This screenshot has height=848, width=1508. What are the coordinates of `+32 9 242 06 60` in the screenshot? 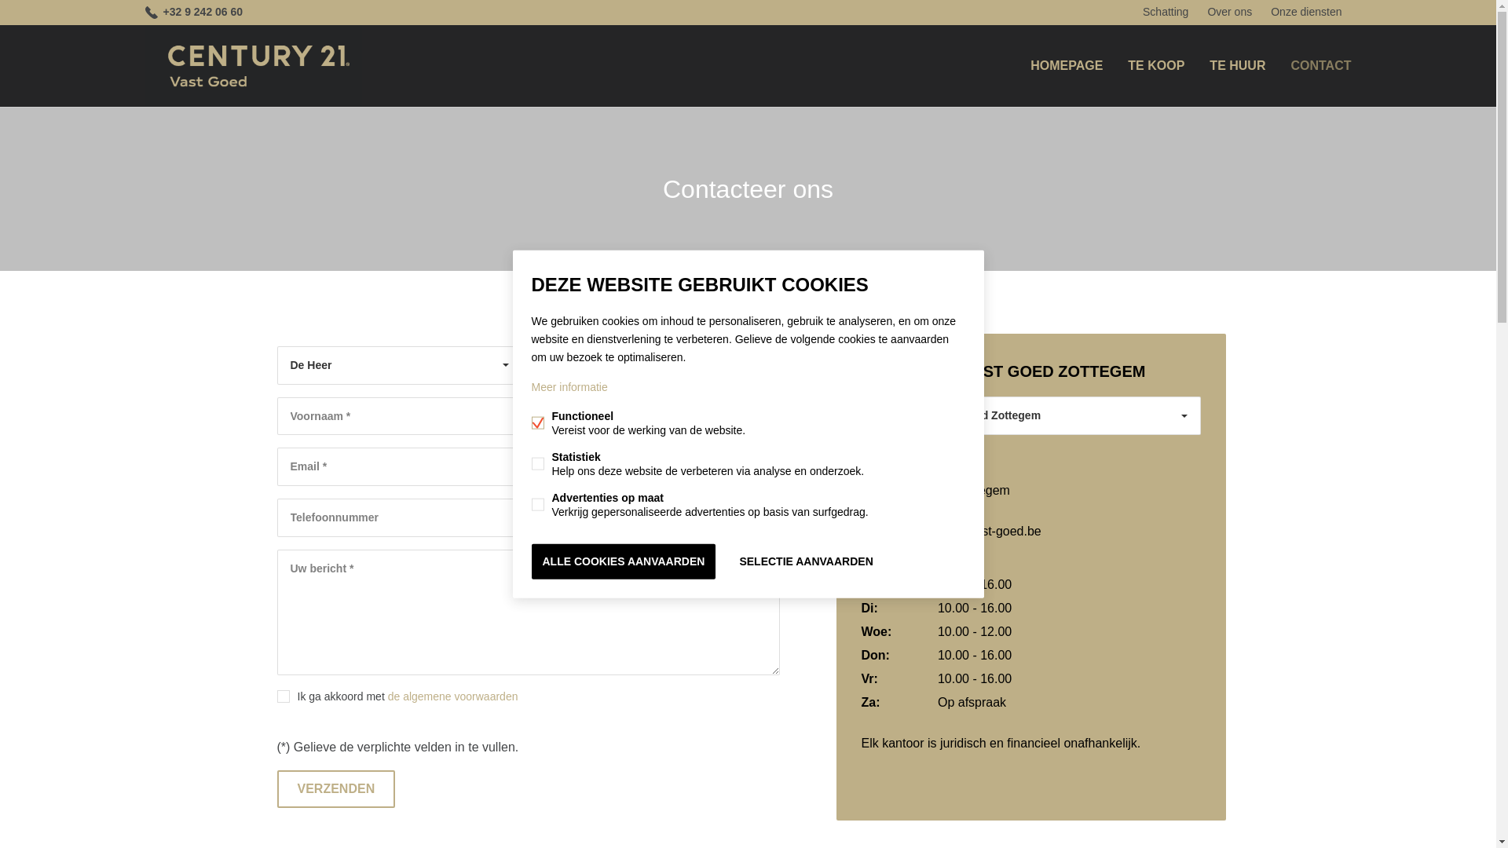 It's located at (193, 13).